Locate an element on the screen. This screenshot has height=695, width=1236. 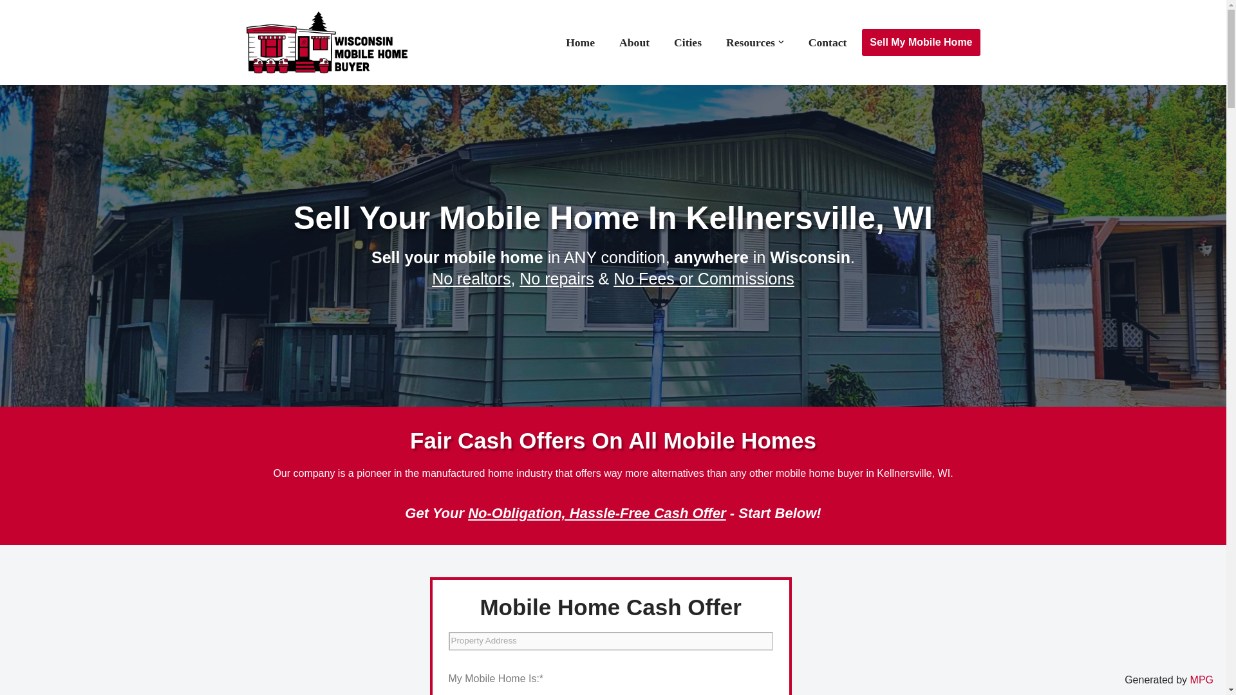
Resources is located at coordinates (751, 41).